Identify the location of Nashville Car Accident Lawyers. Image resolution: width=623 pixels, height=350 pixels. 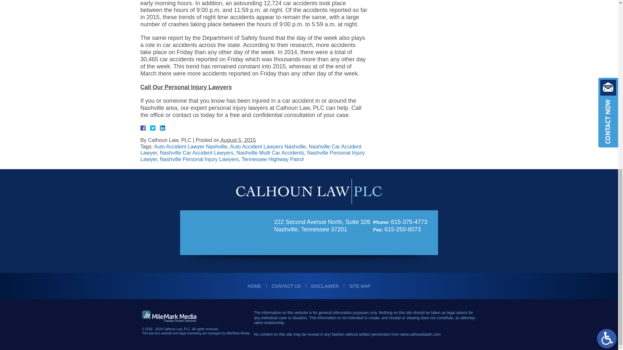
(197, 152).